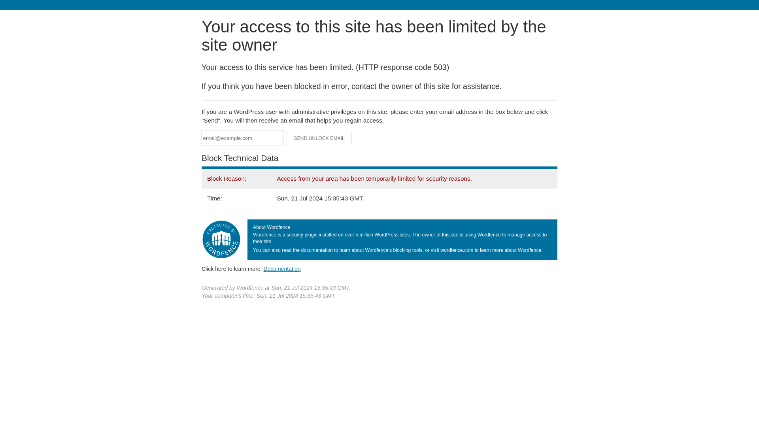 The width and height of the screenshot is (759, 427). I want to click on Send Unlock Email, so click(319, 138).